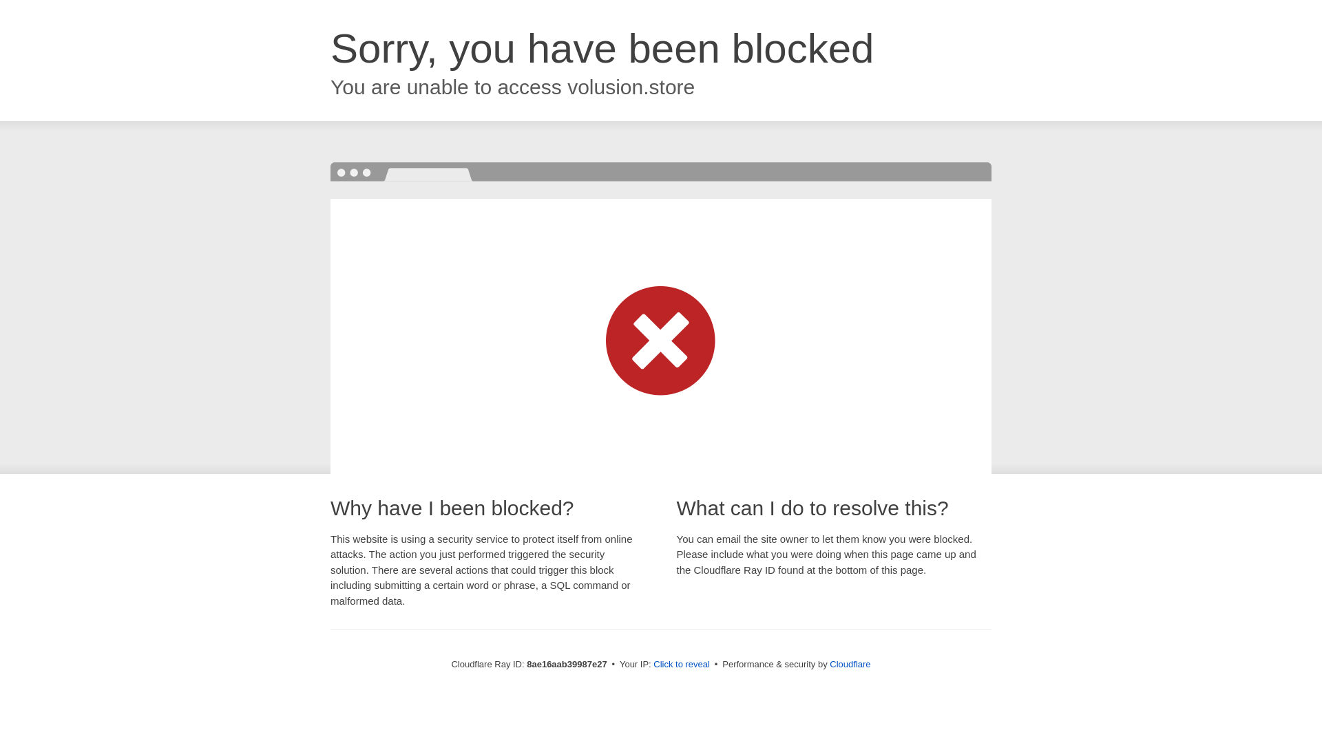 This screenshot has width=1322, height=743. What do you see at coordinates (850, 664) in the screenshot?
I see `Cloudflare` at bounding box center [850, 664].